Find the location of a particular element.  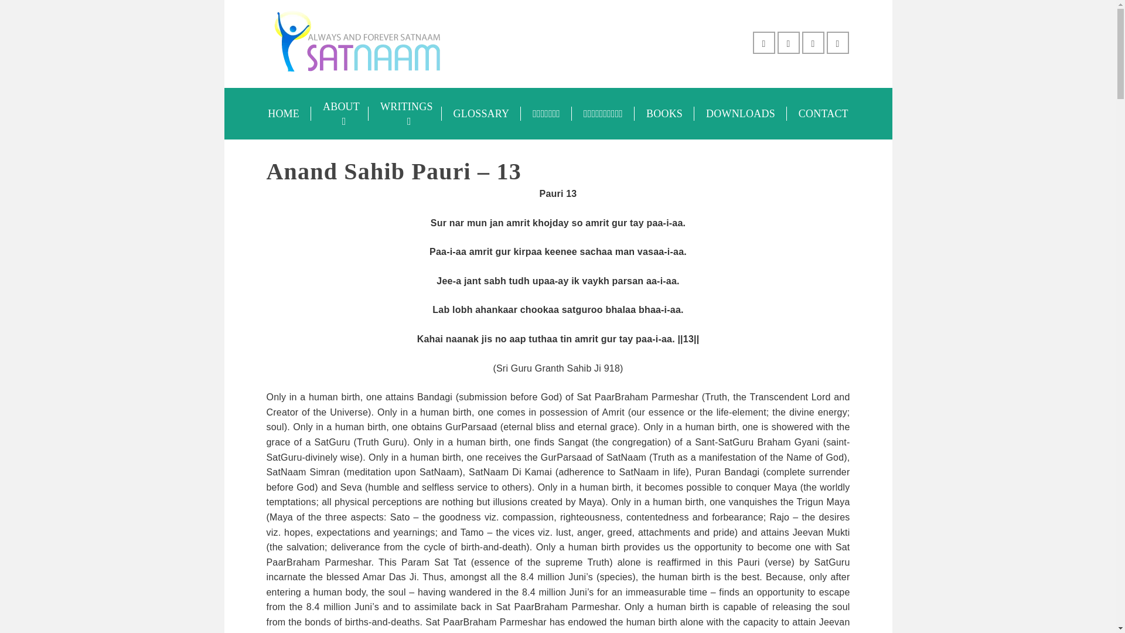

BOOKS is located at coordinates (664, 114).